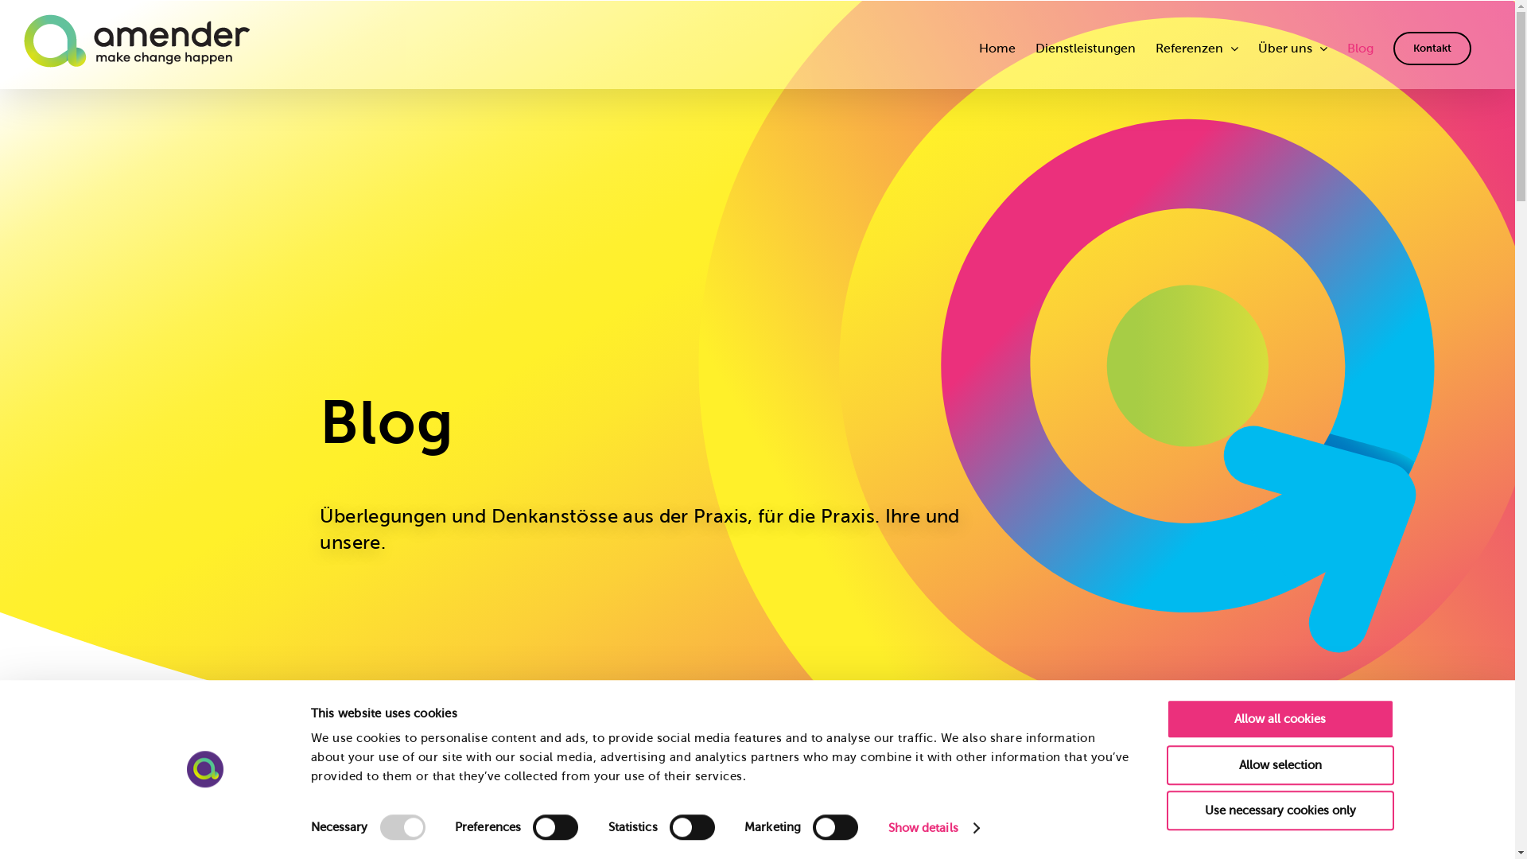 This screenshot has width=1527, height=859. I want to click on Show details, so click(934, 828).